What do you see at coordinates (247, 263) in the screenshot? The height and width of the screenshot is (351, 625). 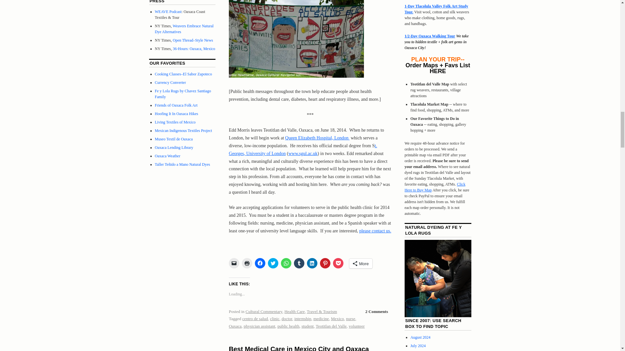 I see `Click to print` at bounding box center [247, 263].